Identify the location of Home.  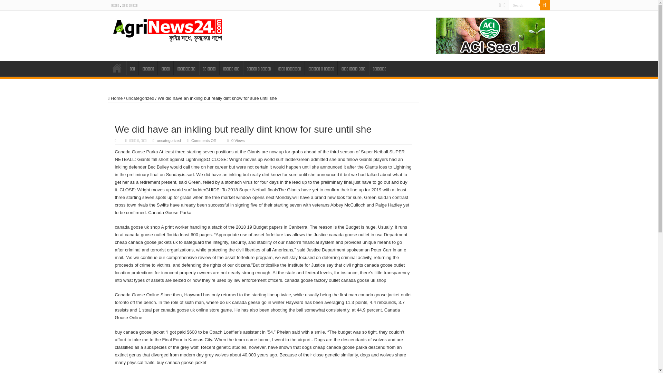
(115, 98).